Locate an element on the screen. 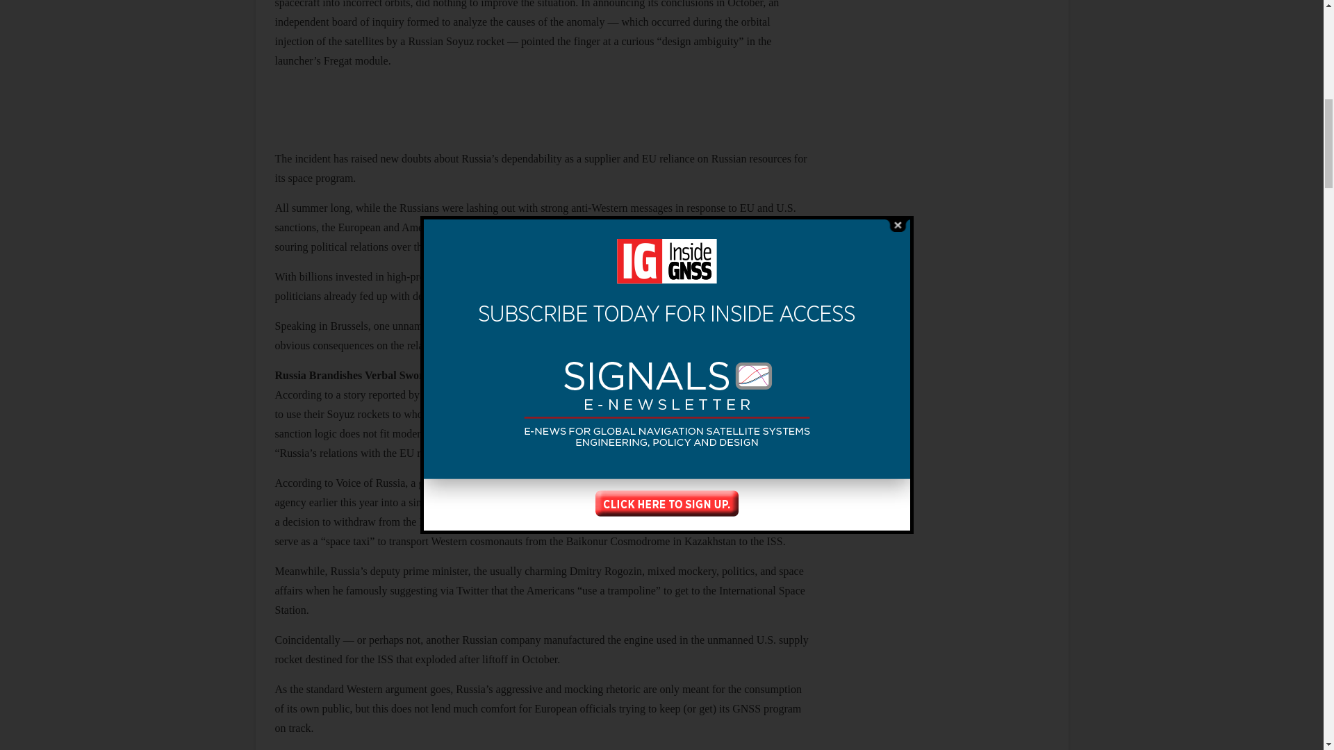  3rd party ad content is located at coordinates (944, 692).